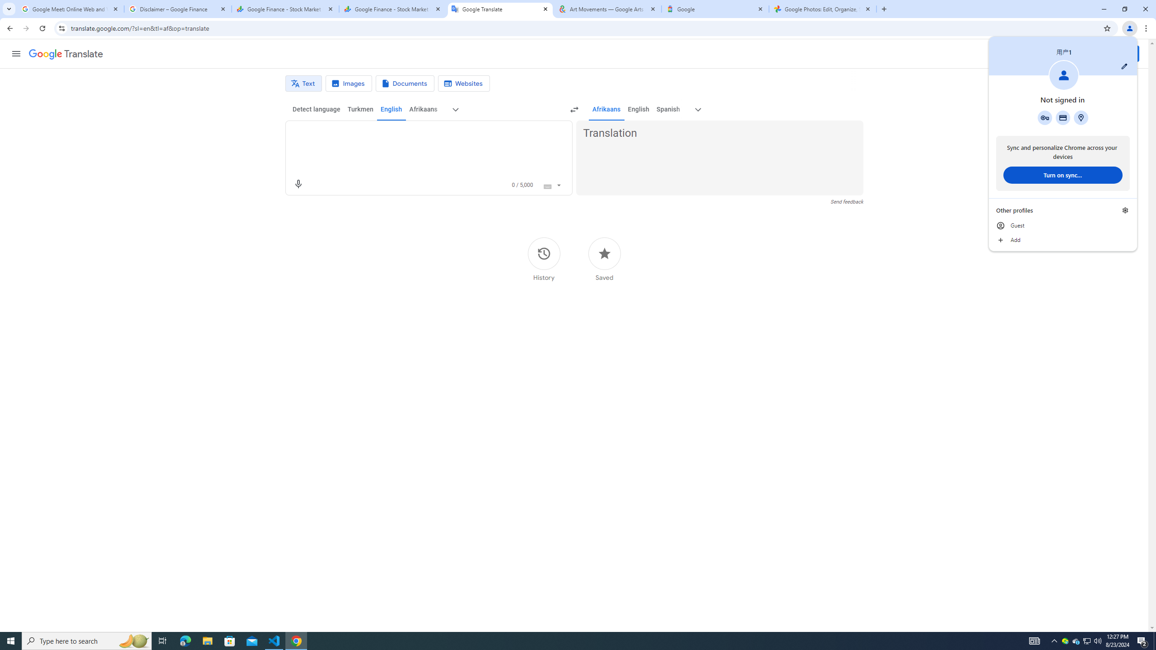  Describe the element at coordinates (464, 84) in the screenshot. I see `Website translation` at that location.